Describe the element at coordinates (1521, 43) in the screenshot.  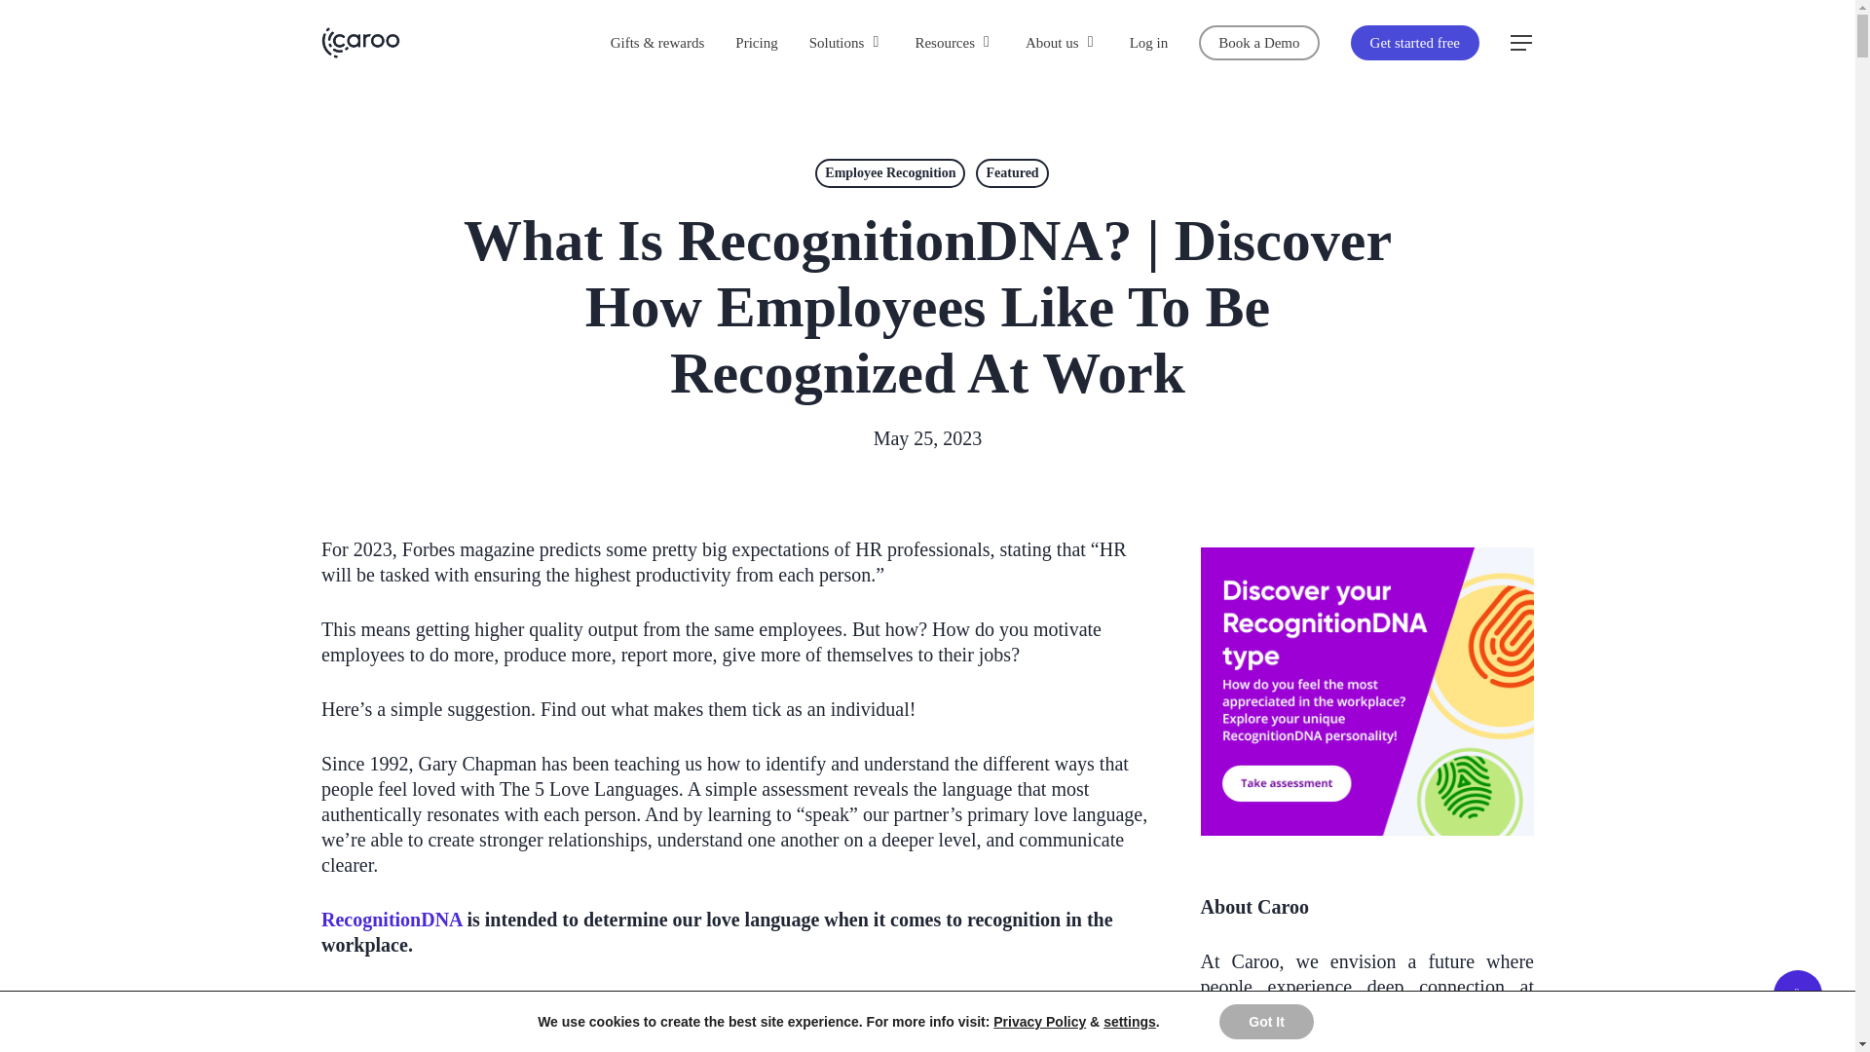
I see `Menu` at that location.